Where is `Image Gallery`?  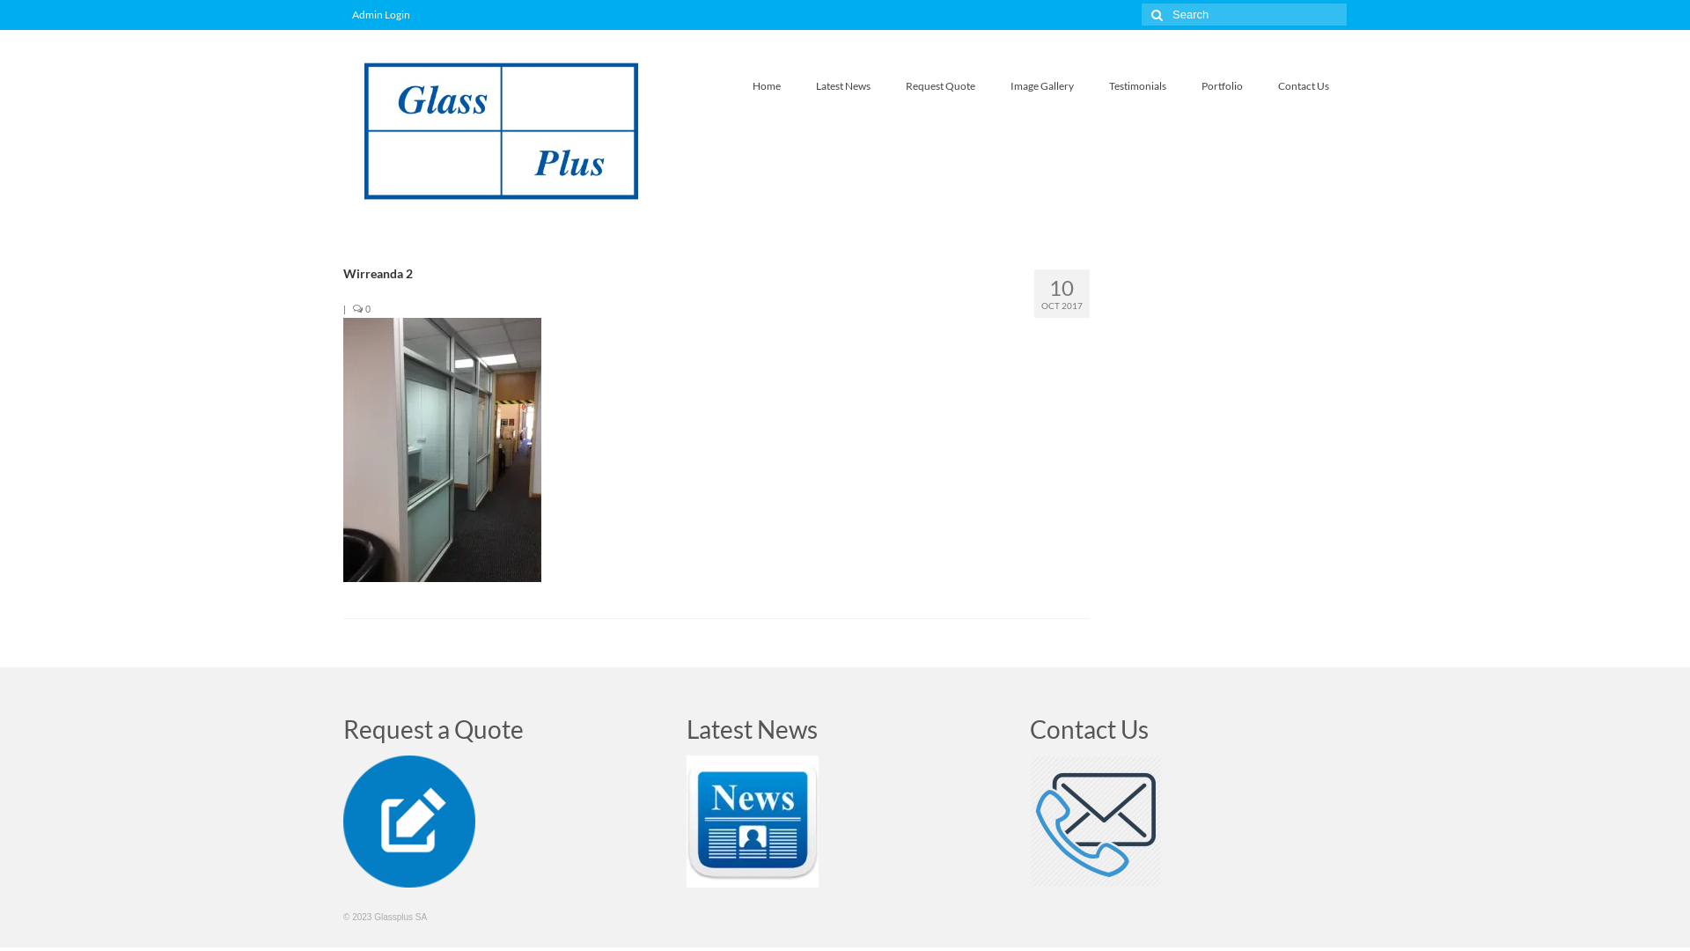
Image Gallery is located at coordinates (1042, 86).